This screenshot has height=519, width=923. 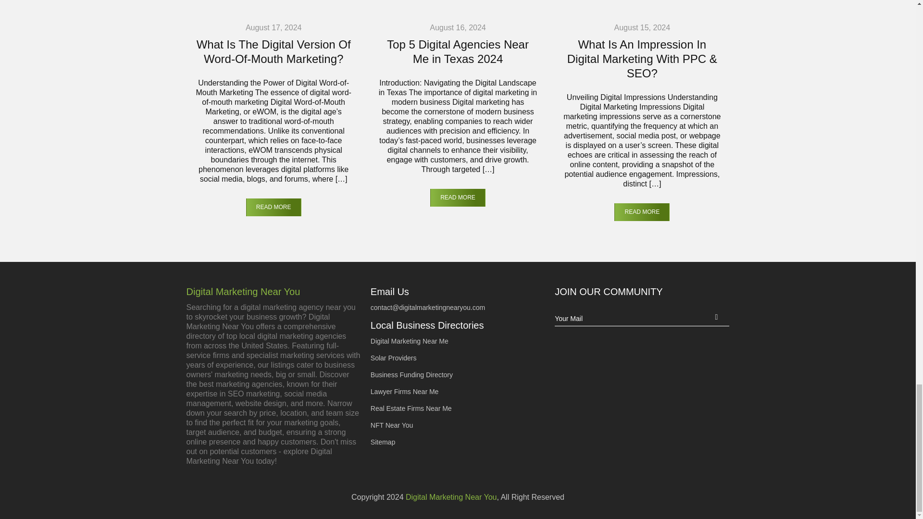 I want to click on Solar Providers, so click(x=394, y=358).